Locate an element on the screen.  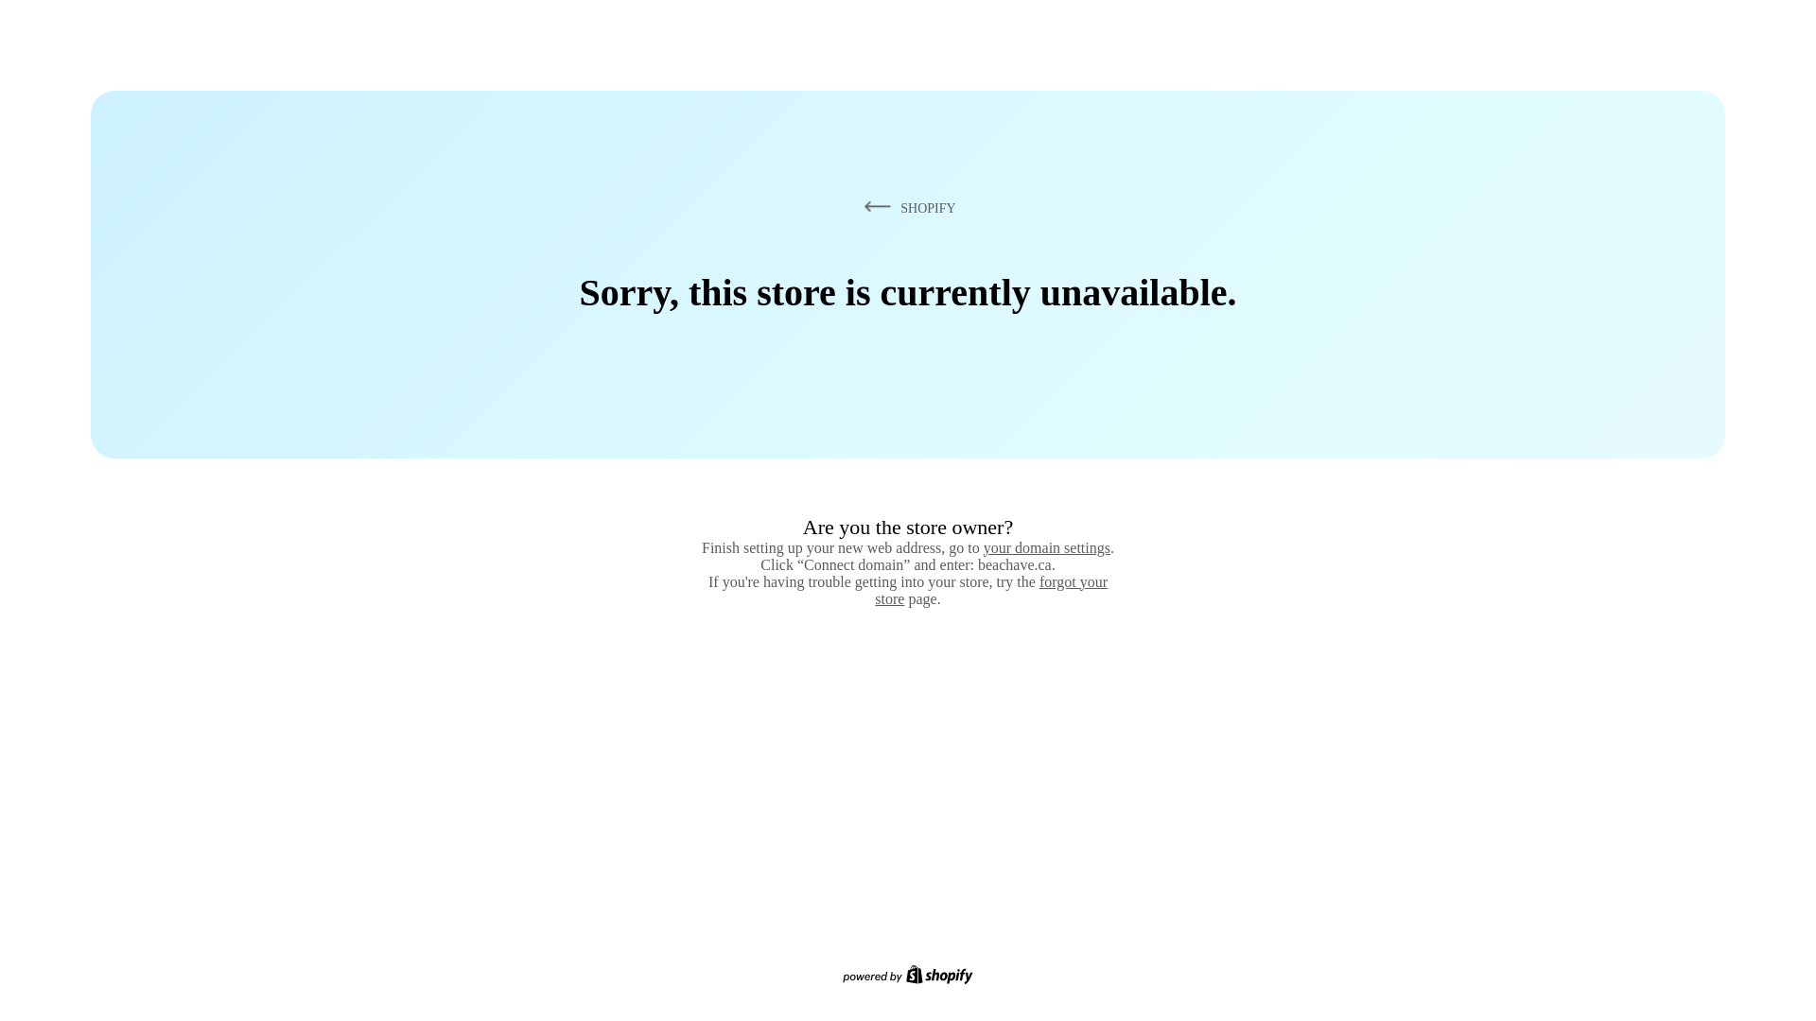
SHOPIFY is located at coordinates (907, 208).